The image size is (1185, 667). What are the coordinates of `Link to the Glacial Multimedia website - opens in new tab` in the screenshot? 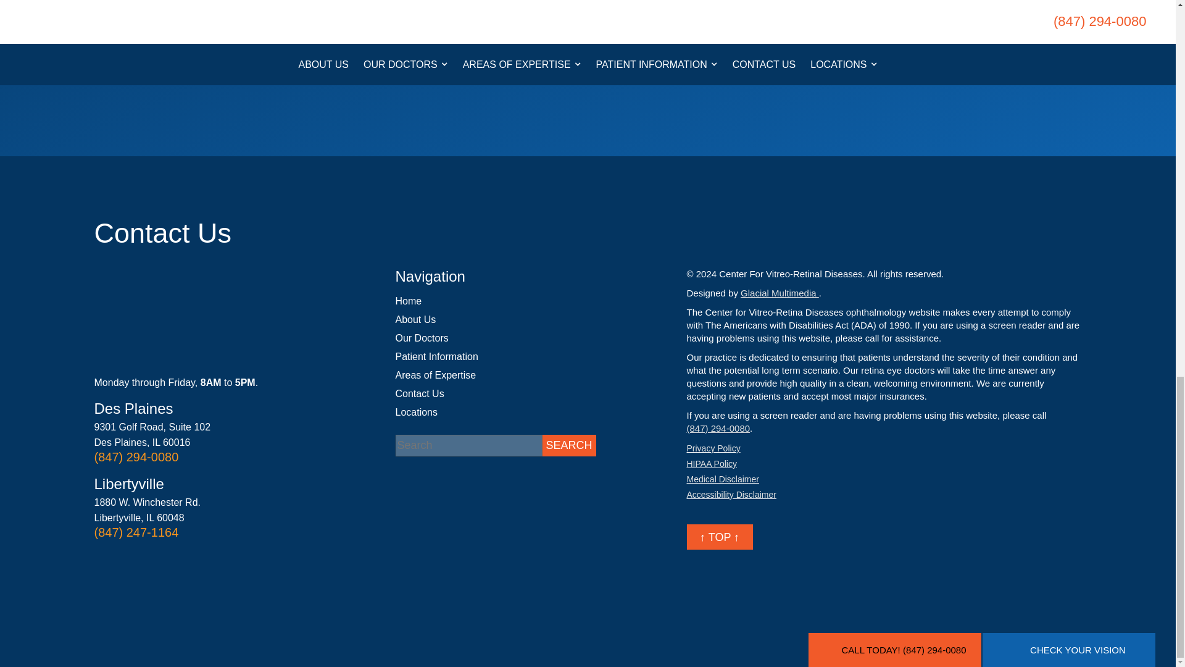 It's located at (780, 293).